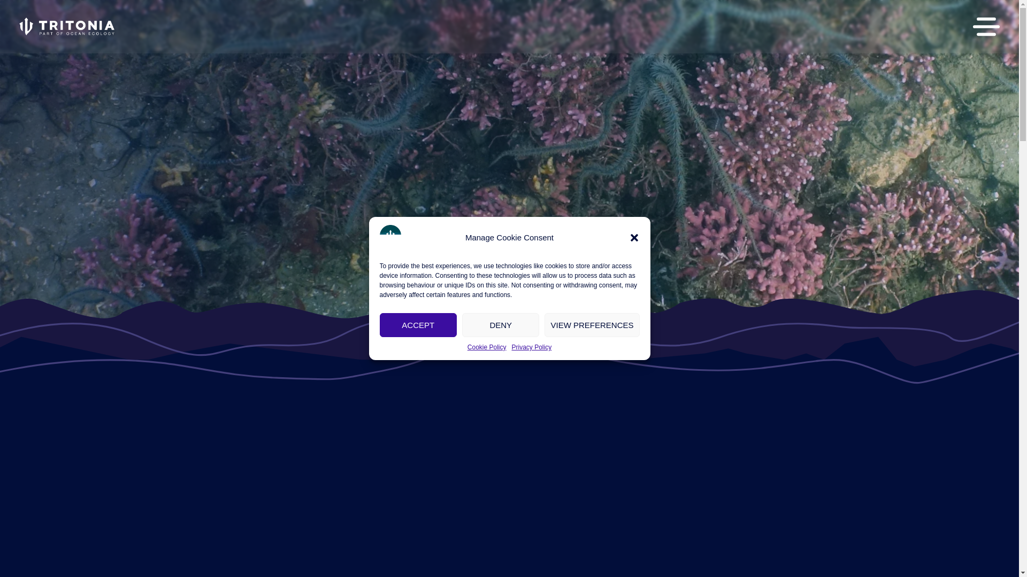 This screenshot has width=1027, height=577. Describe the element at coordinates (532, 347) in the screenshot. I see `Privacy Policy` at that location.